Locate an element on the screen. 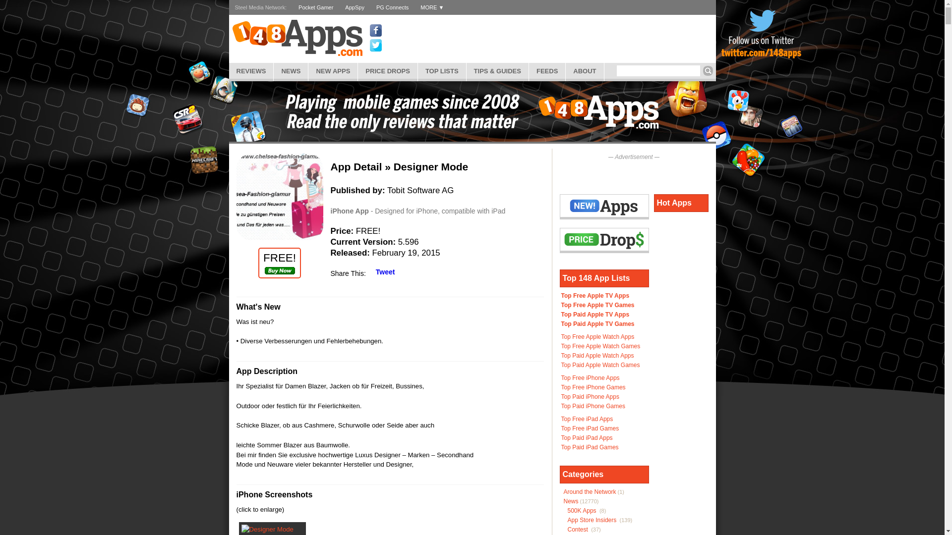  Top Paid iPad Games is located at coordinates (590, 447).